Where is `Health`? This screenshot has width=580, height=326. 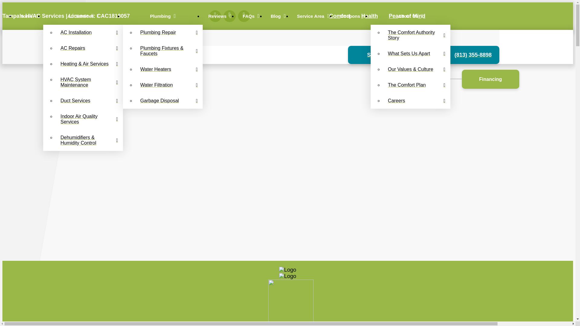 Health is located at coordinates (370, 16).